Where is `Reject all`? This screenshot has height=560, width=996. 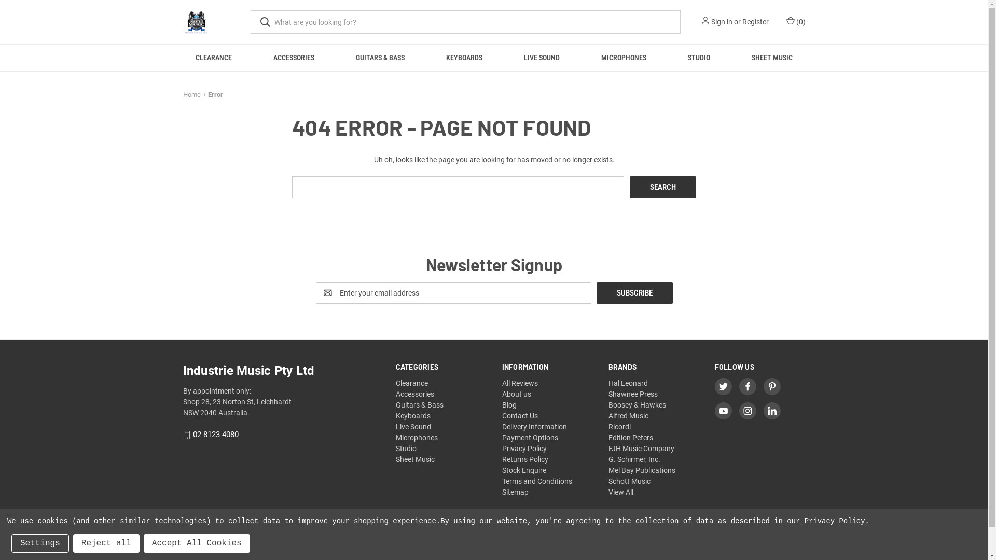 Reject all is located at coordinates (106, 543).